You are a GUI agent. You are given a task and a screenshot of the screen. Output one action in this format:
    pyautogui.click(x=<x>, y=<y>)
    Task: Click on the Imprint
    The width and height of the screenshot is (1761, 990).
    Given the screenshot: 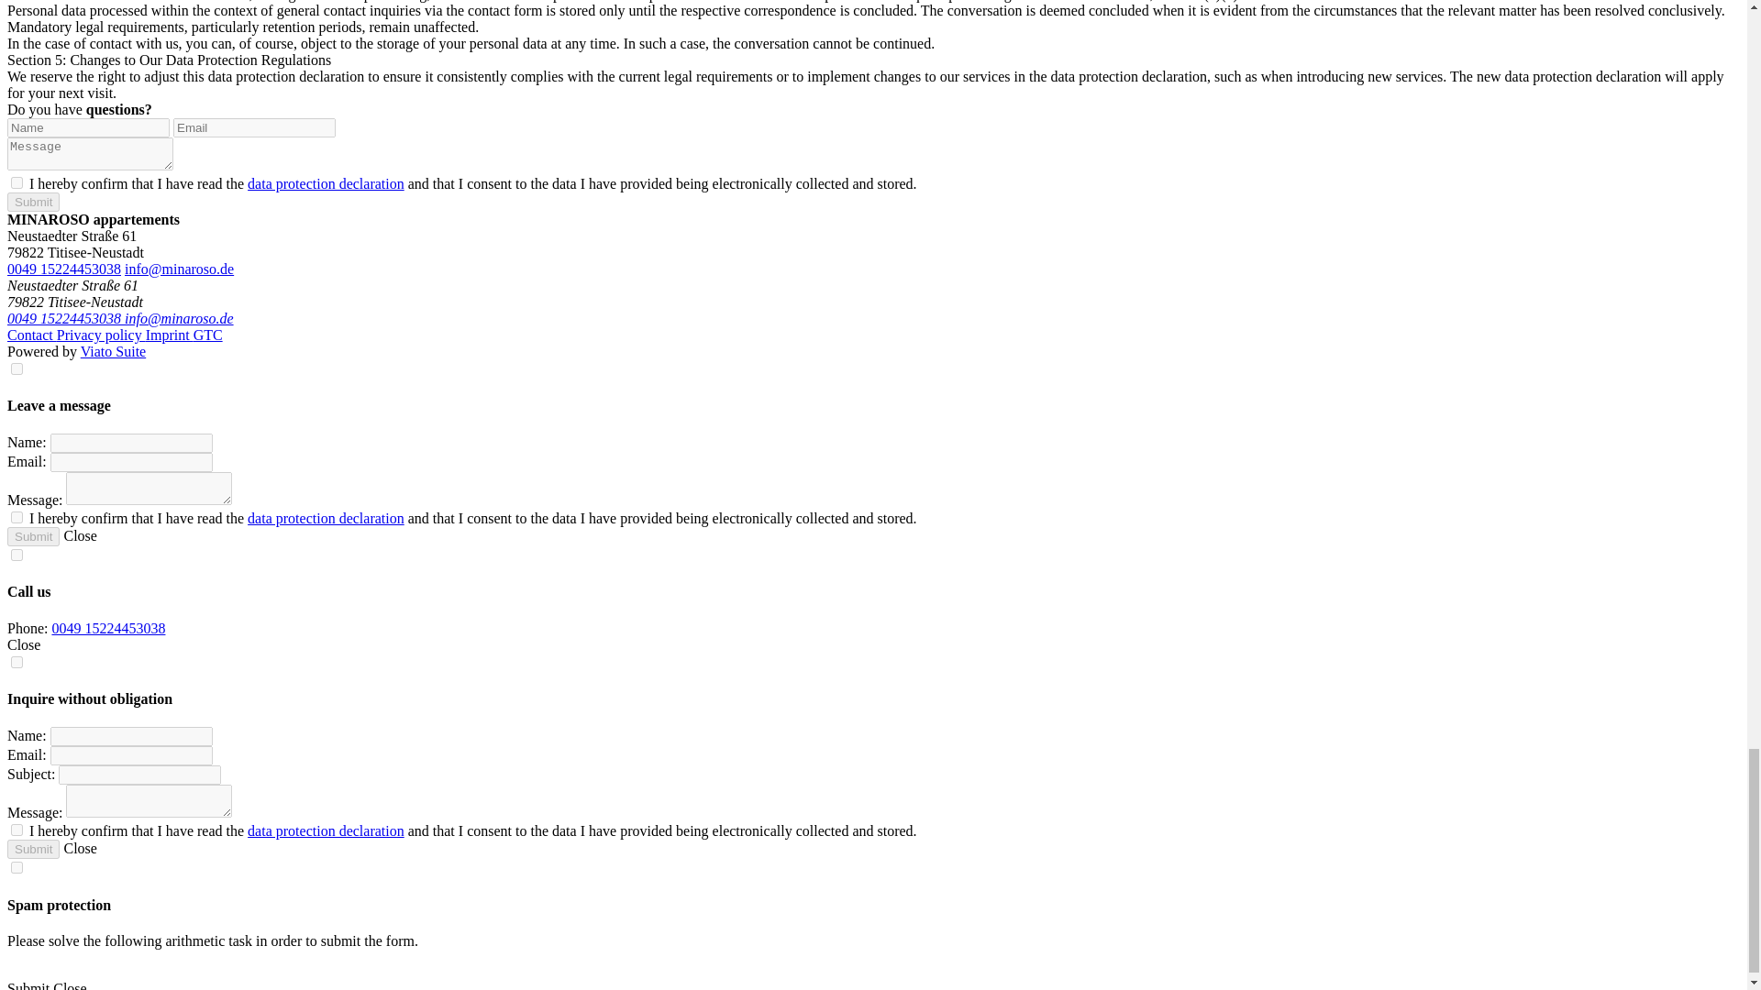 What is the action you would take?
    pyautogui.click(x=170, y=335)
    